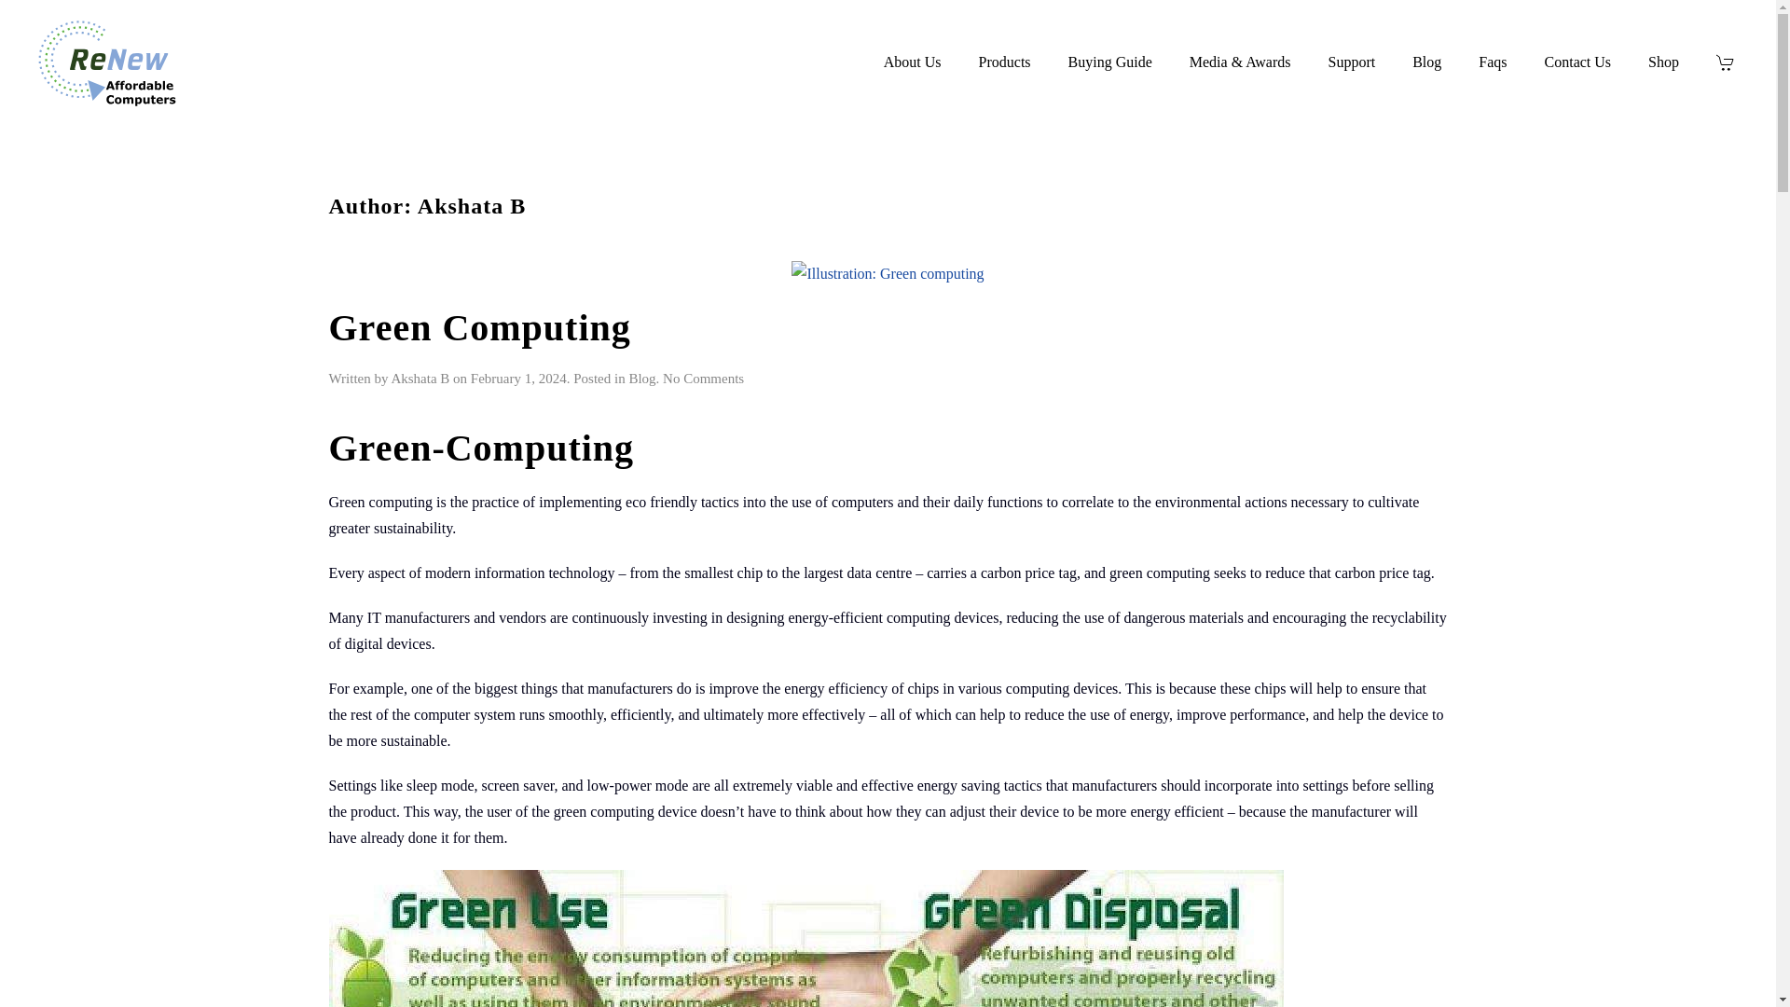  What do you see at coordinates (703, 379) in the screenshot?
I see `Shop` at bounding box center [703, 379].